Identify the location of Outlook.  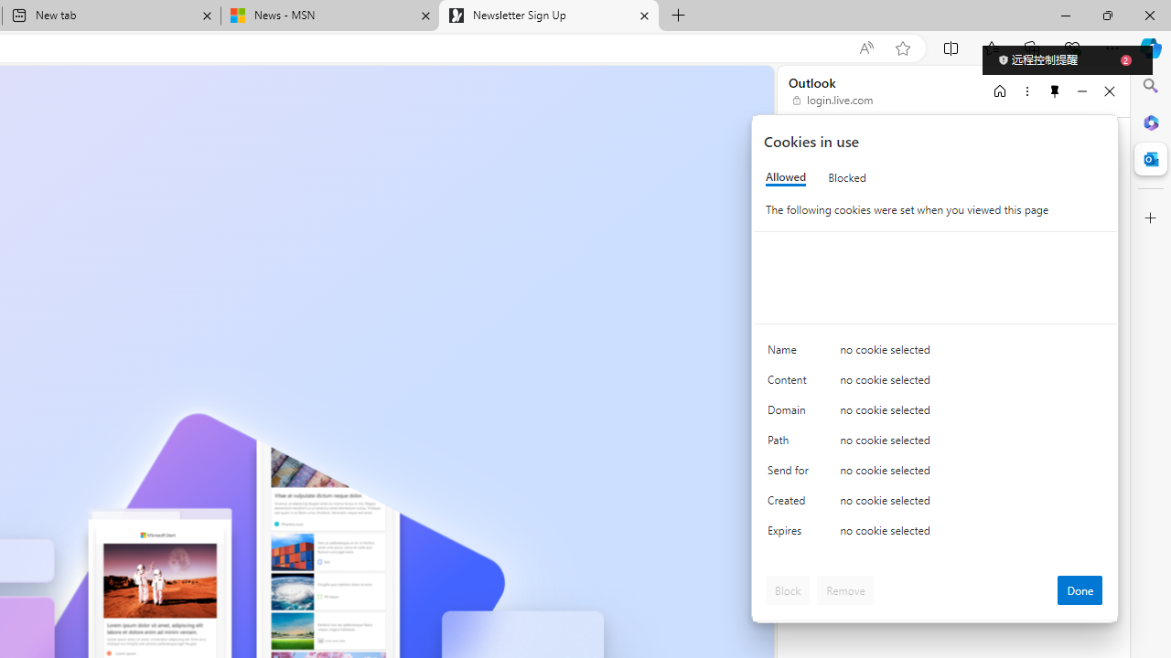
(1151, 159).